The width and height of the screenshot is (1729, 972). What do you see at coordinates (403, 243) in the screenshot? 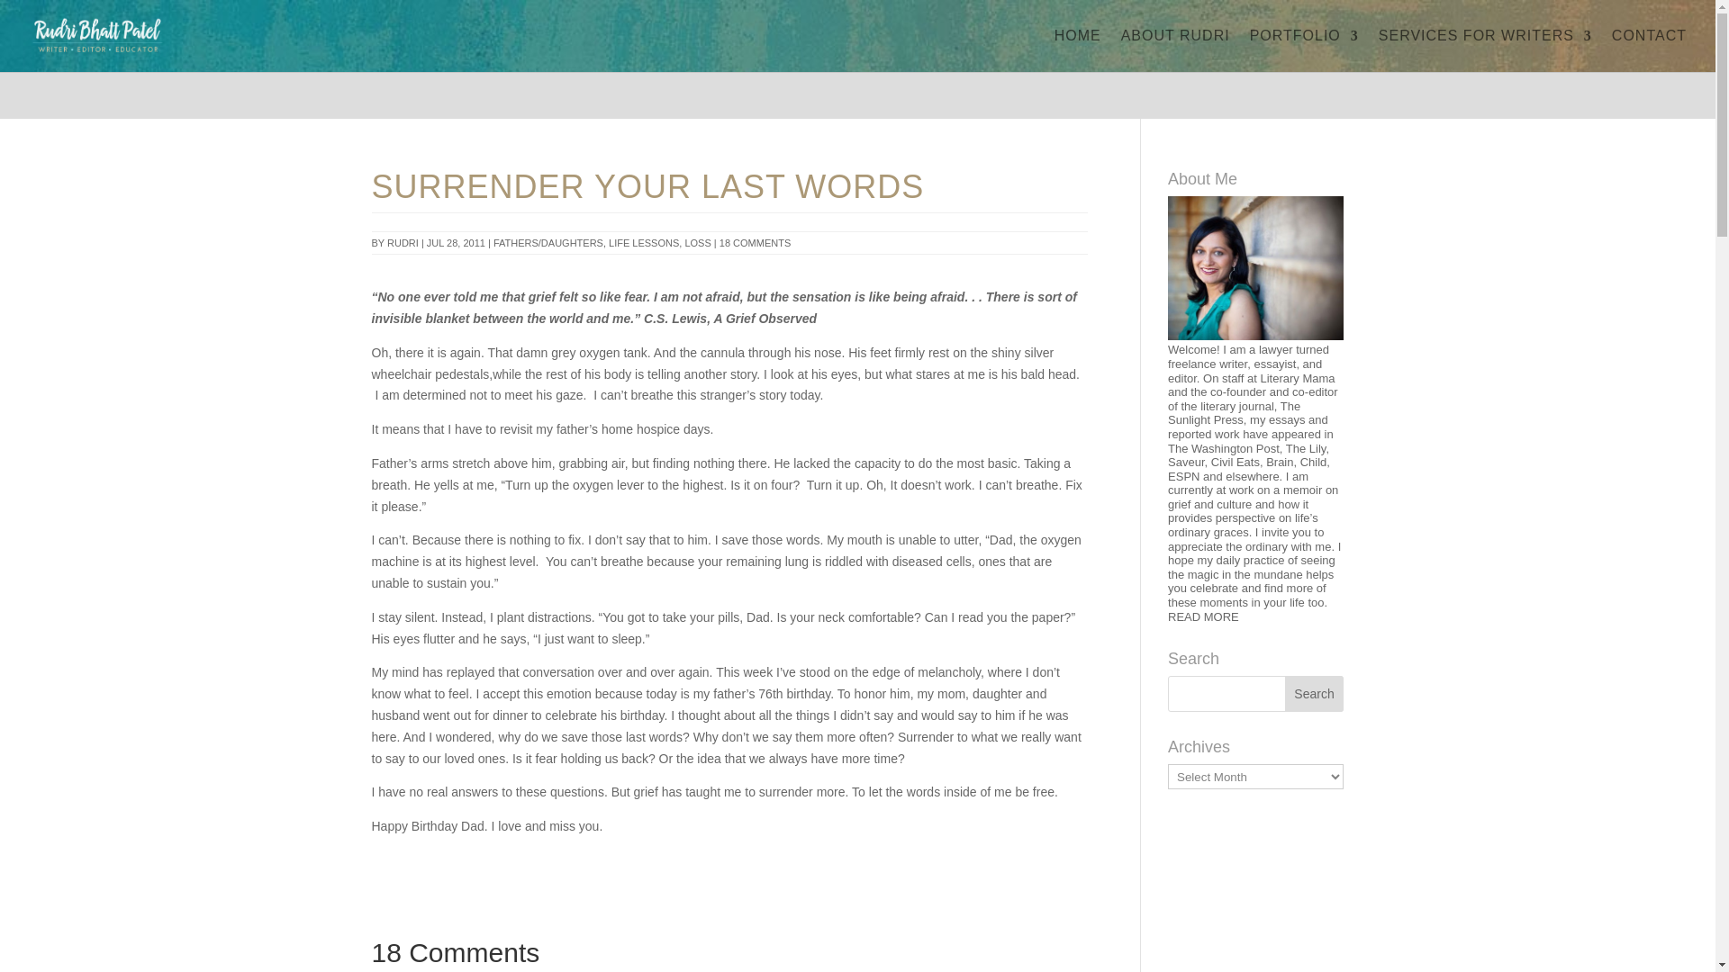
I see `Posts by Rudri` at bounding box center [403, 243].